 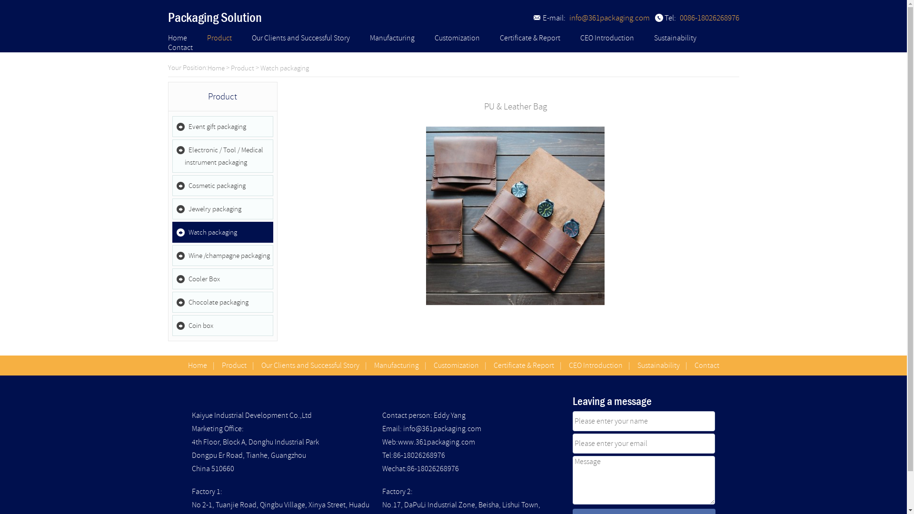 What do you see at coordinates (442, 429) in the screenshot?
I see `info@361packaging.com` at bounding box center [442, 429].